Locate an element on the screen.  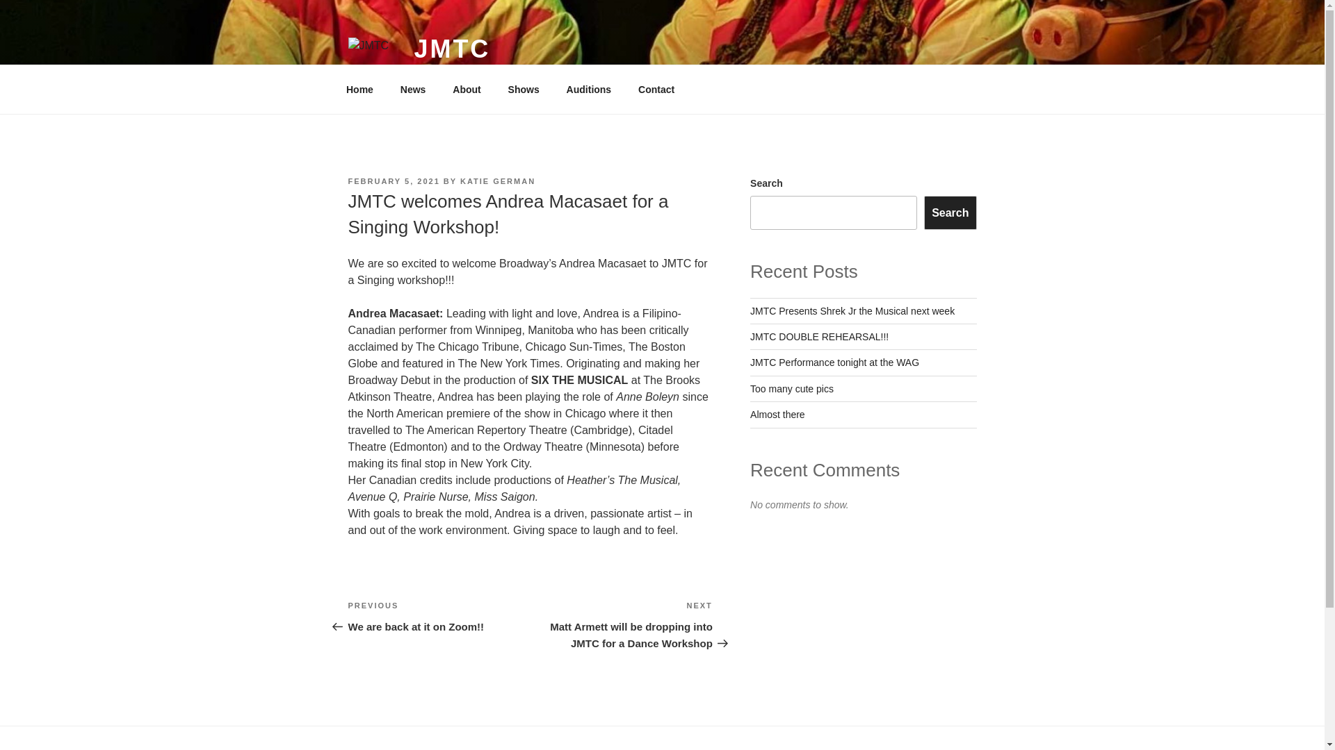
JMTC Performance tonight at the WAG is located at coordinates (777, 414).